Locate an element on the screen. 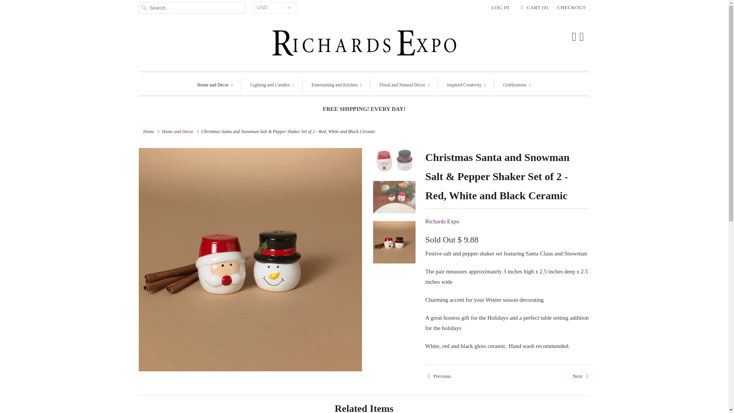  CHECKOUT is located at coordinates (571, 8).